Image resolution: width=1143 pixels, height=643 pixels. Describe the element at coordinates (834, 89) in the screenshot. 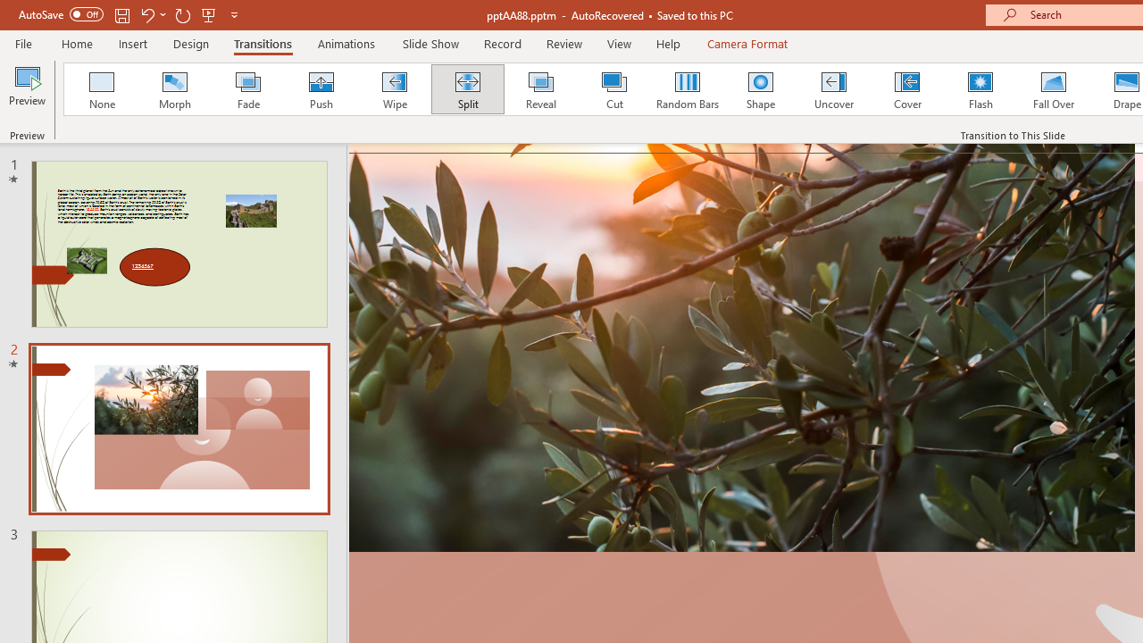

I see `Uncover` at that location.